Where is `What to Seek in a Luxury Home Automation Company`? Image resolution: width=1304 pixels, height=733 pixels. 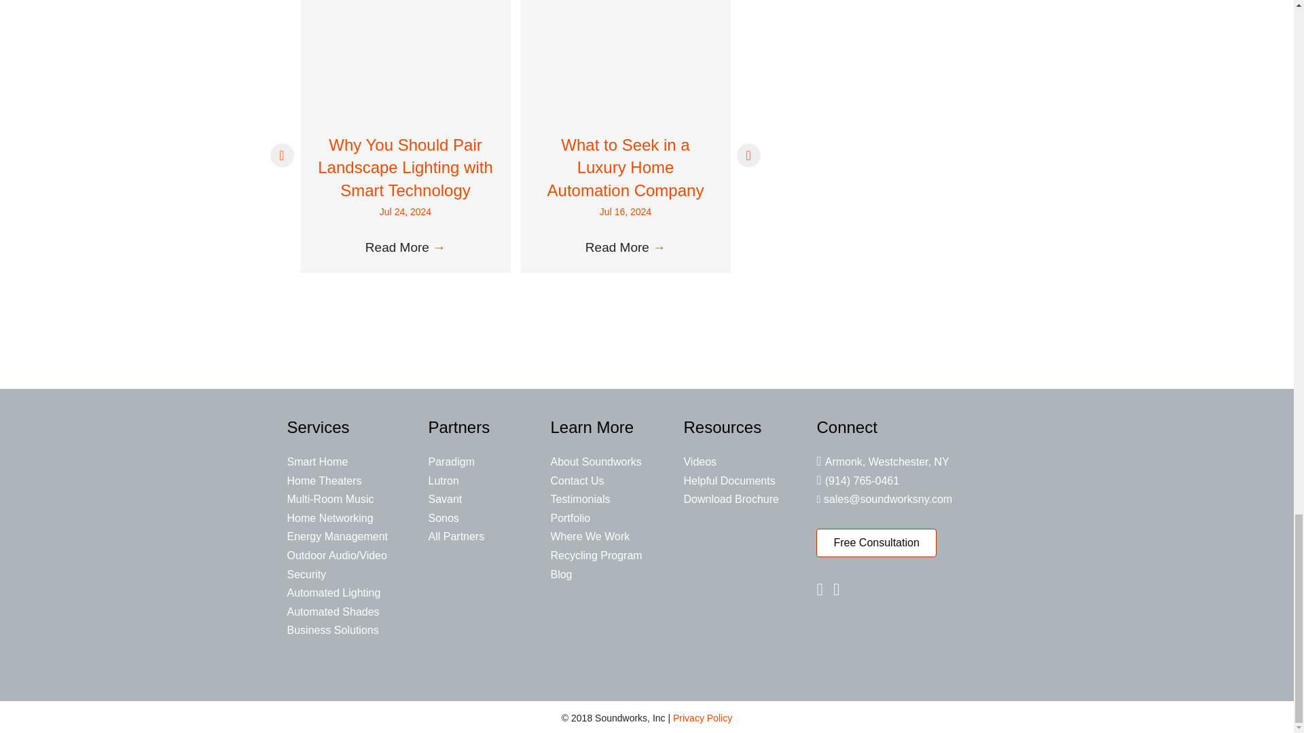
What to Seek in a Luxury Home Automation Company is located at coordinates (626, 167).